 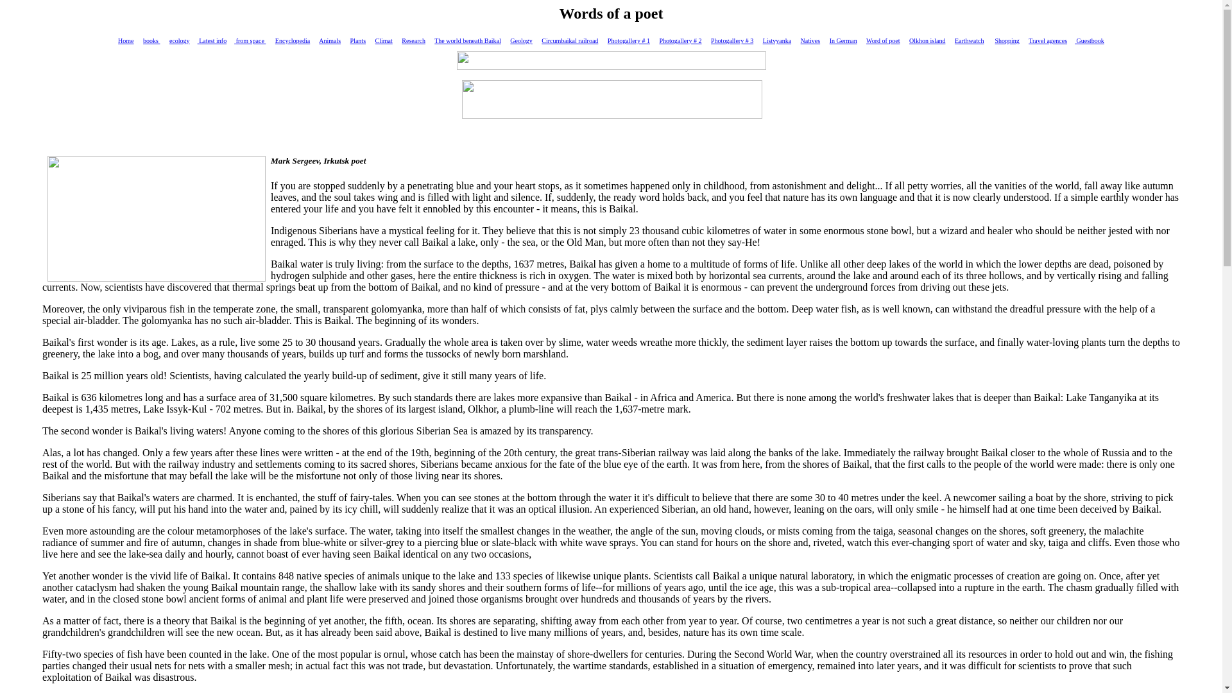 I want to click on Listvyanka, so click(x=776, y=41).